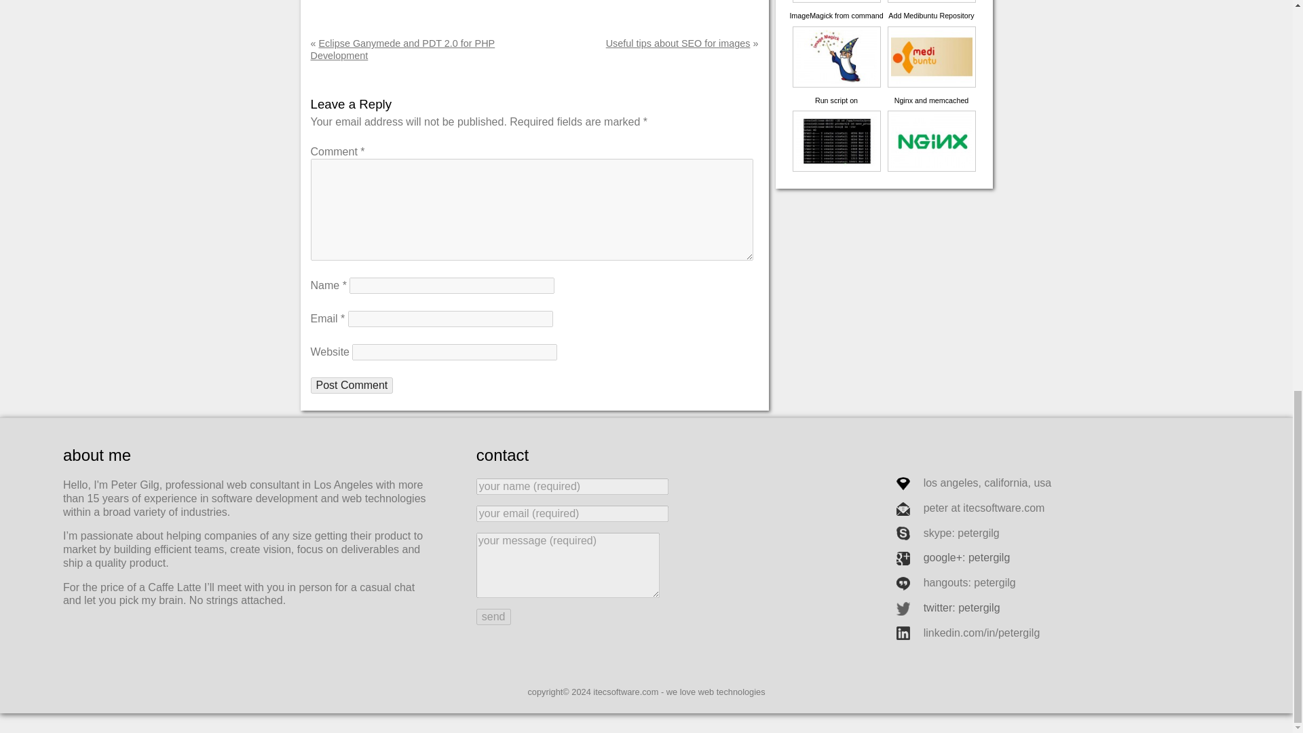  Describe the element at coordinates (945, 607) in the screenshot. I see `twitter: petergilg` at that location.